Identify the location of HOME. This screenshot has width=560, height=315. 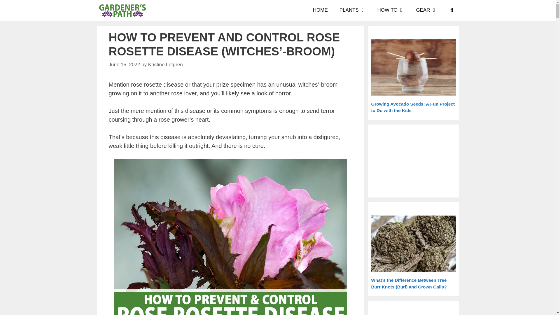
(320, 10).